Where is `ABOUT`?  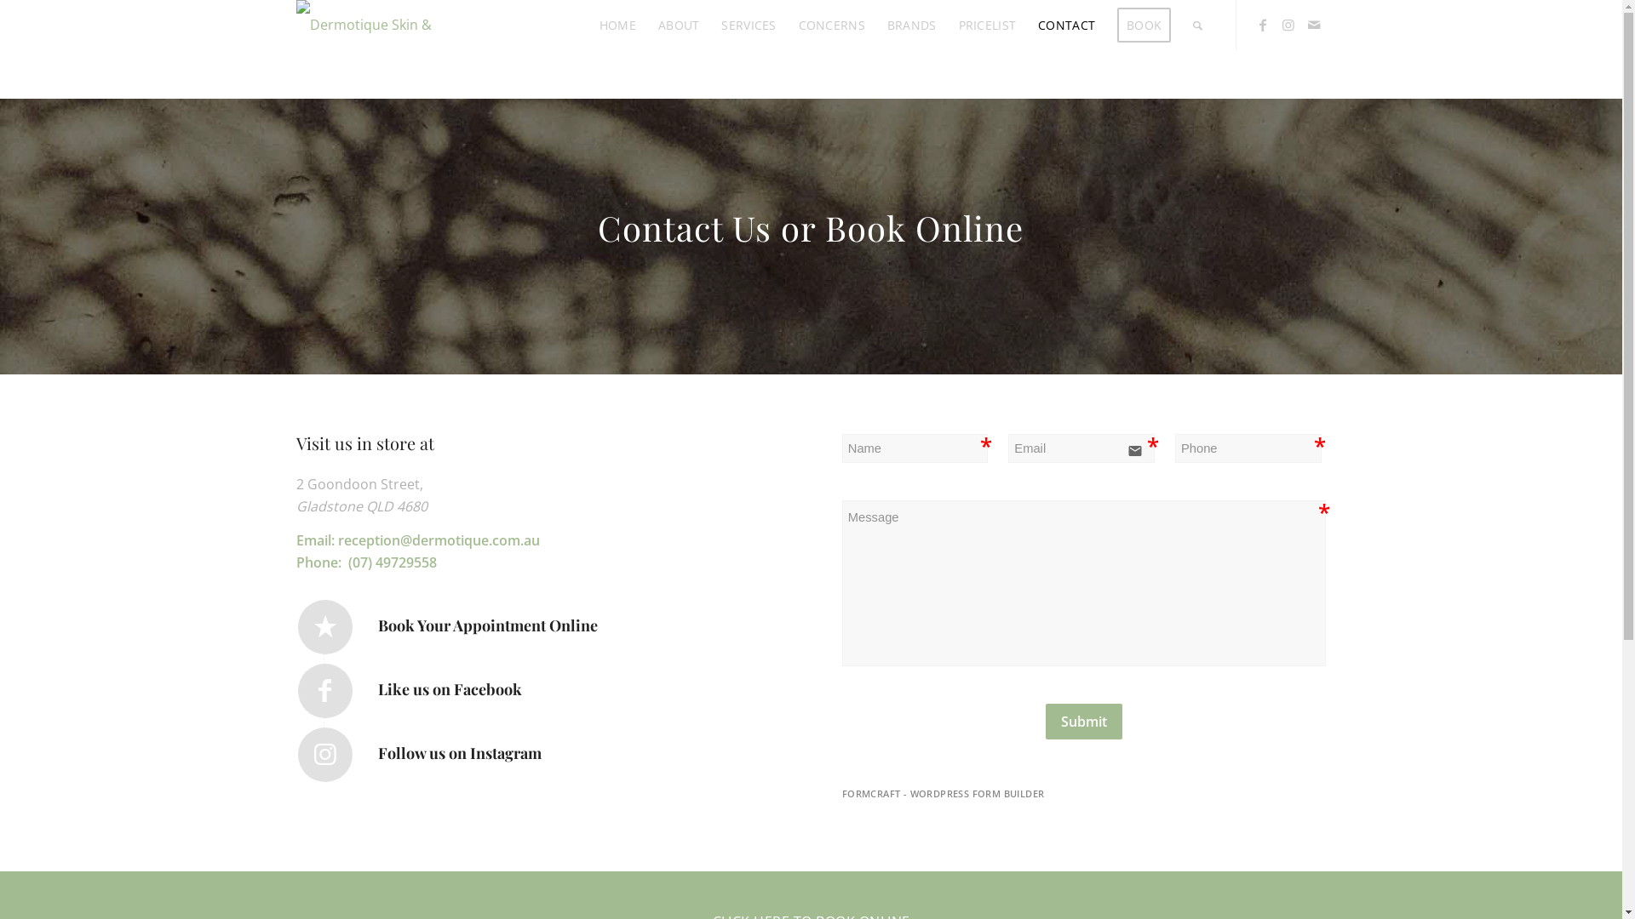
ABOUT is located at coordinates (679, 26).